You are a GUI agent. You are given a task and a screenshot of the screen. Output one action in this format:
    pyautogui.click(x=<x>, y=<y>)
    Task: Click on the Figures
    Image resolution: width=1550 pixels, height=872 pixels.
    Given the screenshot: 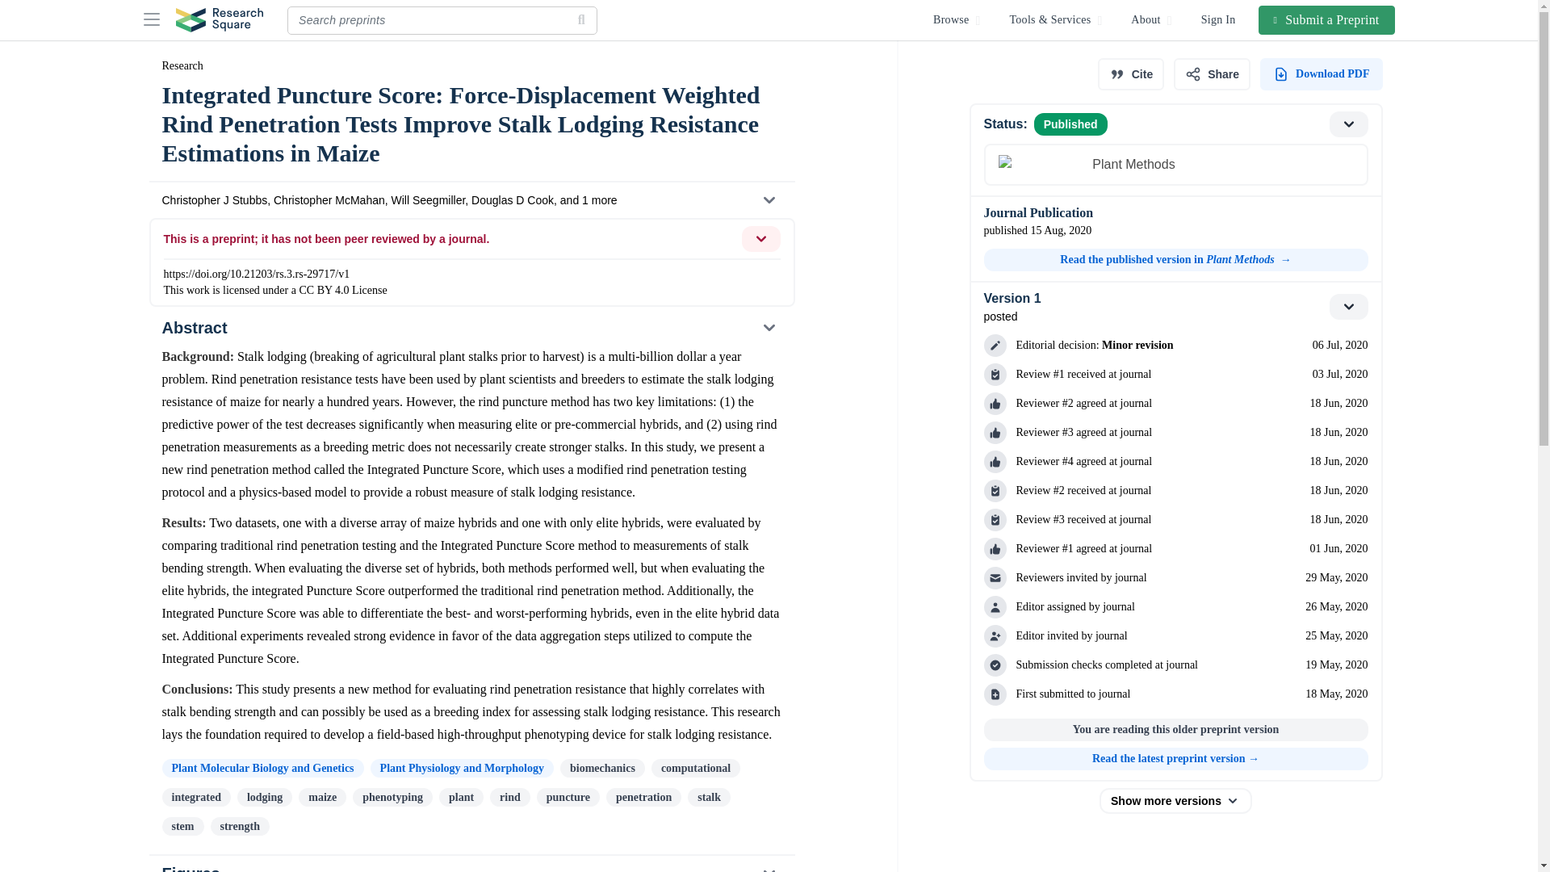 What is the action you would take?
    pyautogui.click(x=471, y=864)
    